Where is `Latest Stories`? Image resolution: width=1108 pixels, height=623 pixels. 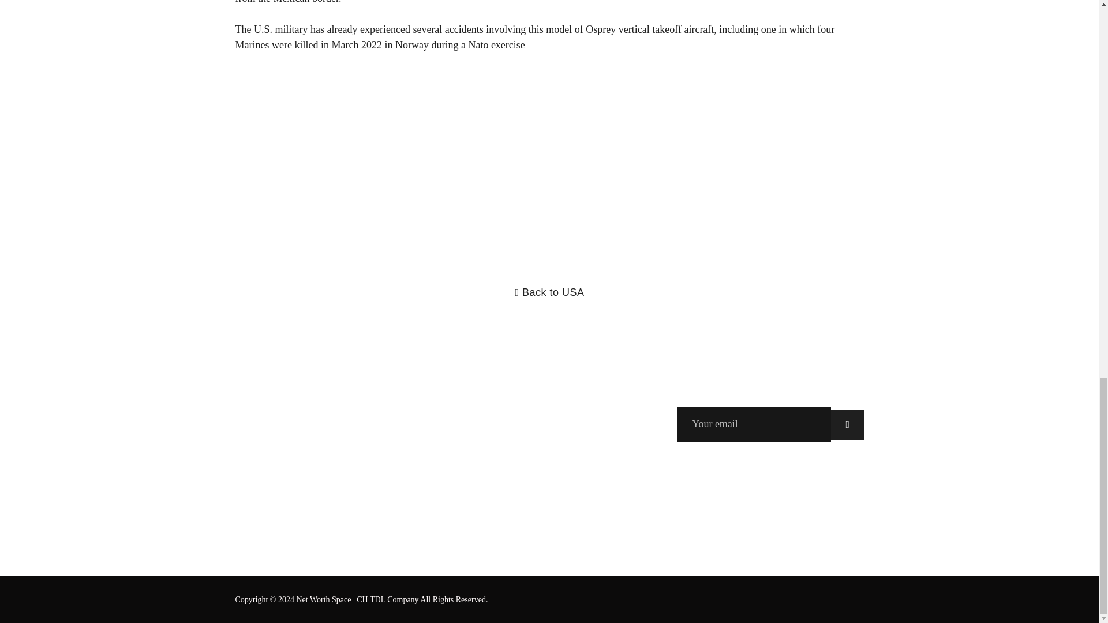
Latest Stories is located at coordinates (263, 476).